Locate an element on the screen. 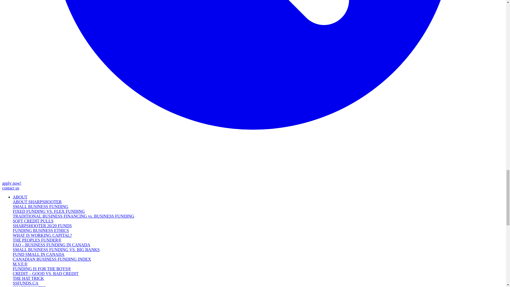 The width and height of the screenshot is (510, 287). SHARPSHOOTER is located at coordinates (29, 286).